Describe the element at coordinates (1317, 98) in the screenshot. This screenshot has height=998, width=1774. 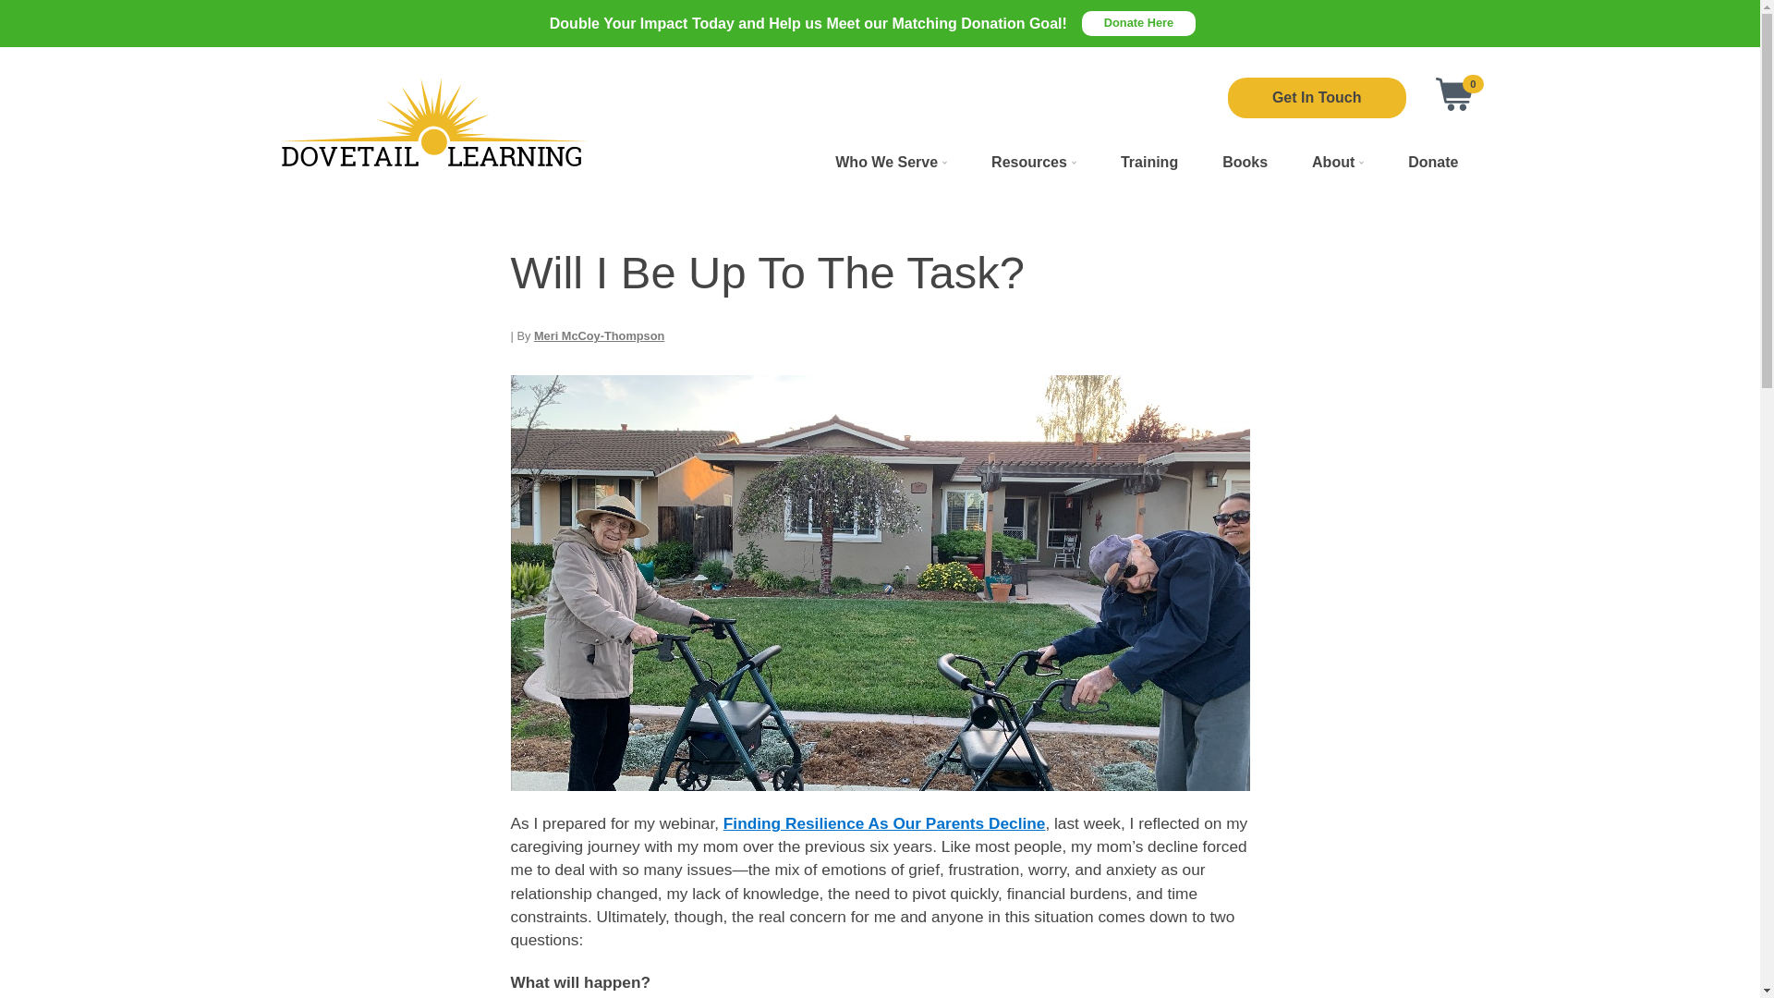
I see `Get In Touch` at that location.